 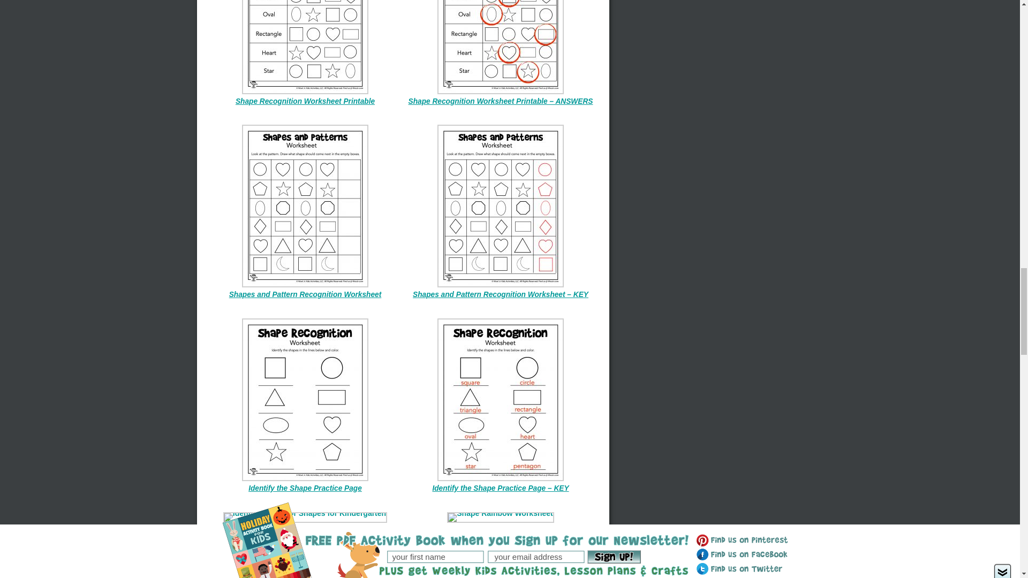 What do you see at coordinates (500, 294) in the screenshot?
I see `Shapes and Pattern Recognition Worksheet - KEY` at bounding box center [500, 294].